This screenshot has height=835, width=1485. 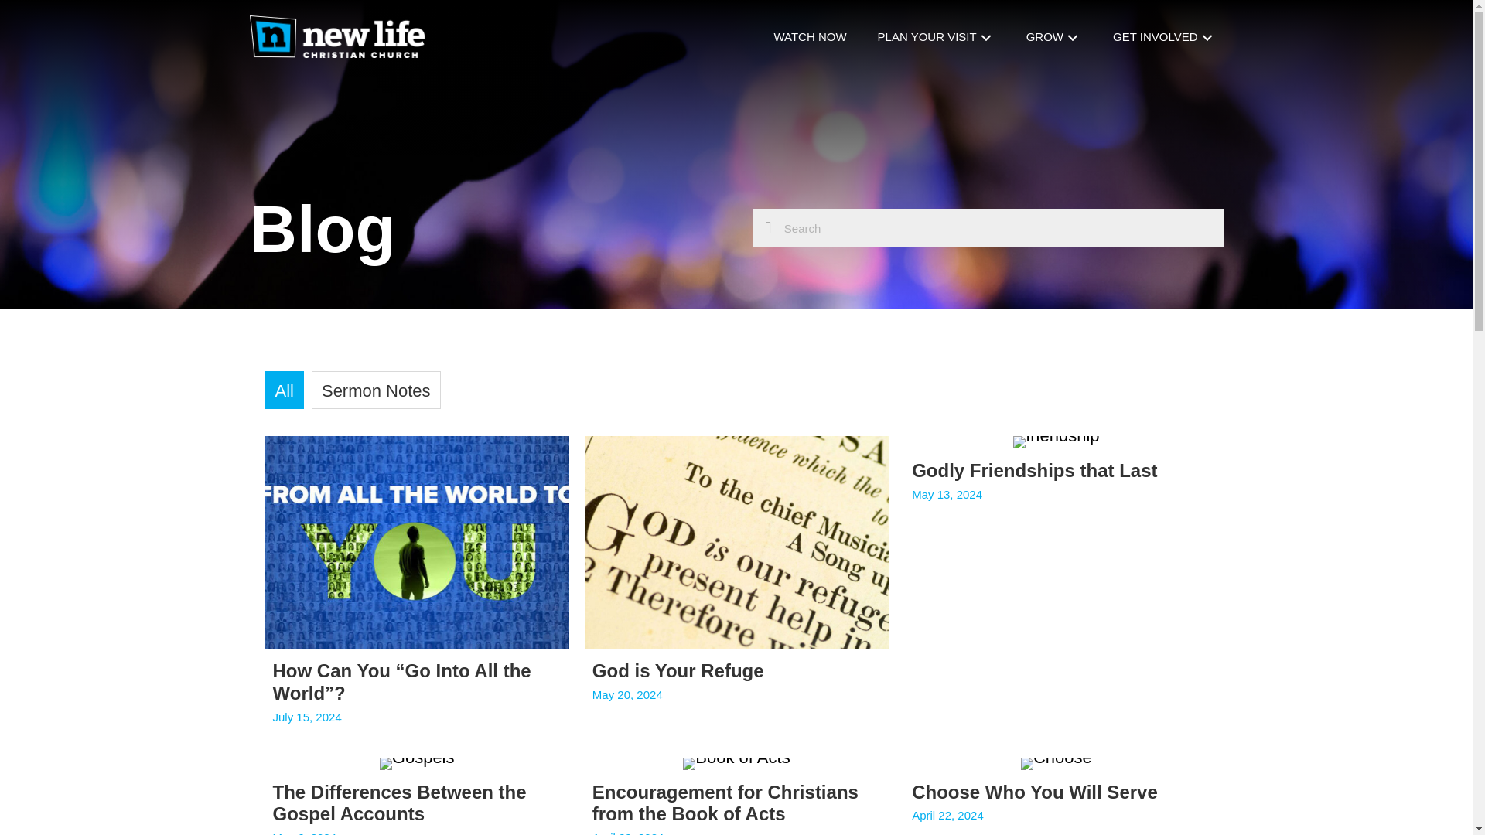 What do you see at coordinates (1054, 38) in the screenshot?
I see `GROW` at bounding box center [1054, 38].